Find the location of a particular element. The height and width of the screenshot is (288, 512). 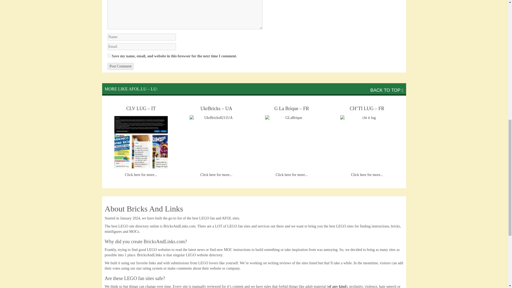

G La Brique - FR 3 is located at coordinates (292, 142).